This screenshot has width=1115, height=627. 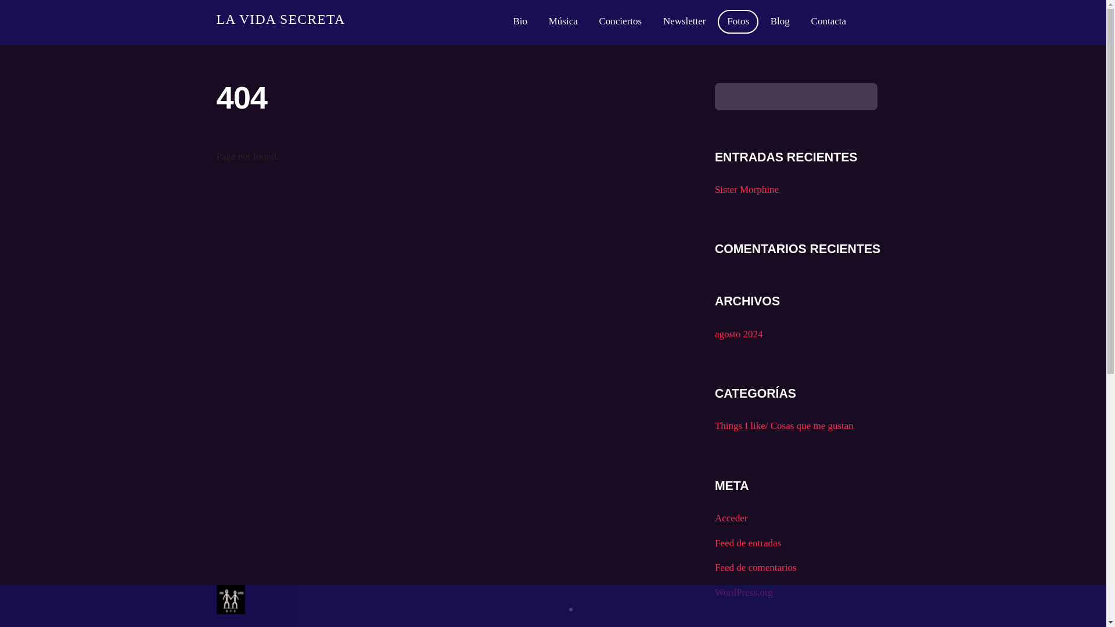 What do you see at coordinates (743, 592) in the screenshot?
I see `WordPress.org` at bounding box center [743, 592].